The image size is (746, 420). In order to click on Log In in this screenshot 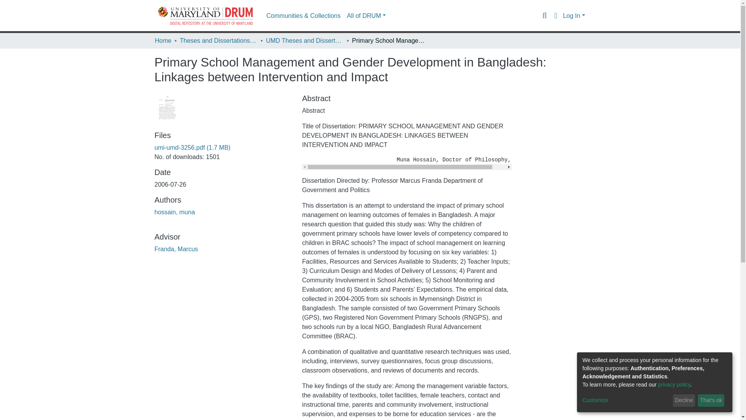, I will do `click(574, 16)`.